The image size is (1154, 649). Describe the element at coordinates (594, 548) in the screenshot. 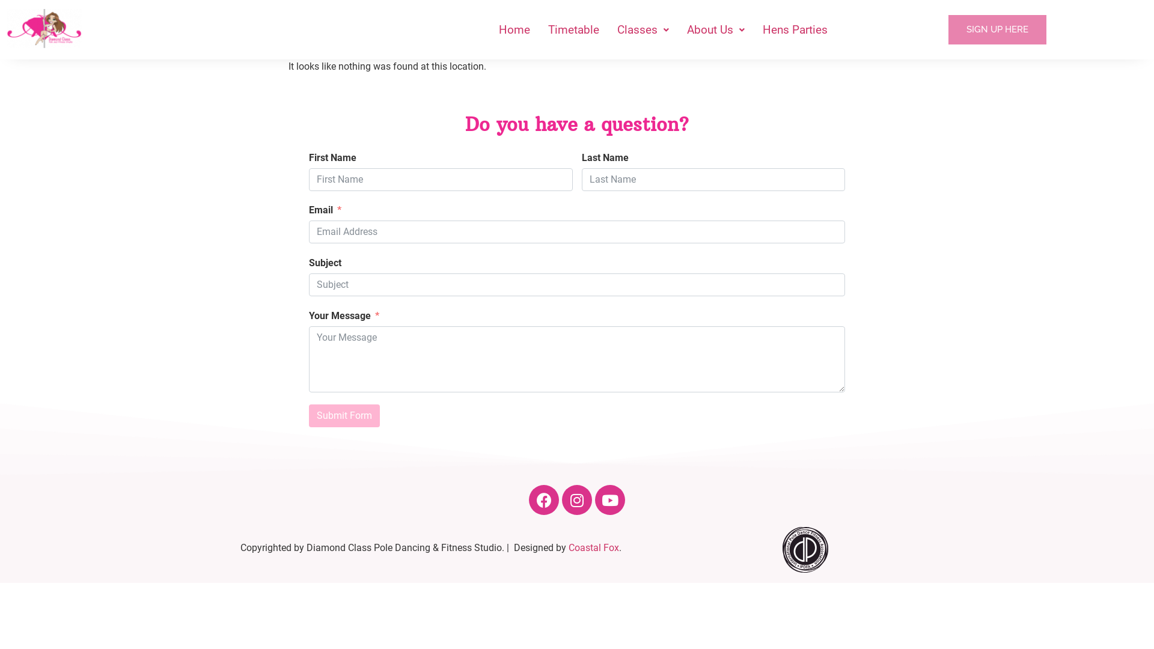

I see `Coastal Fox` at that location.